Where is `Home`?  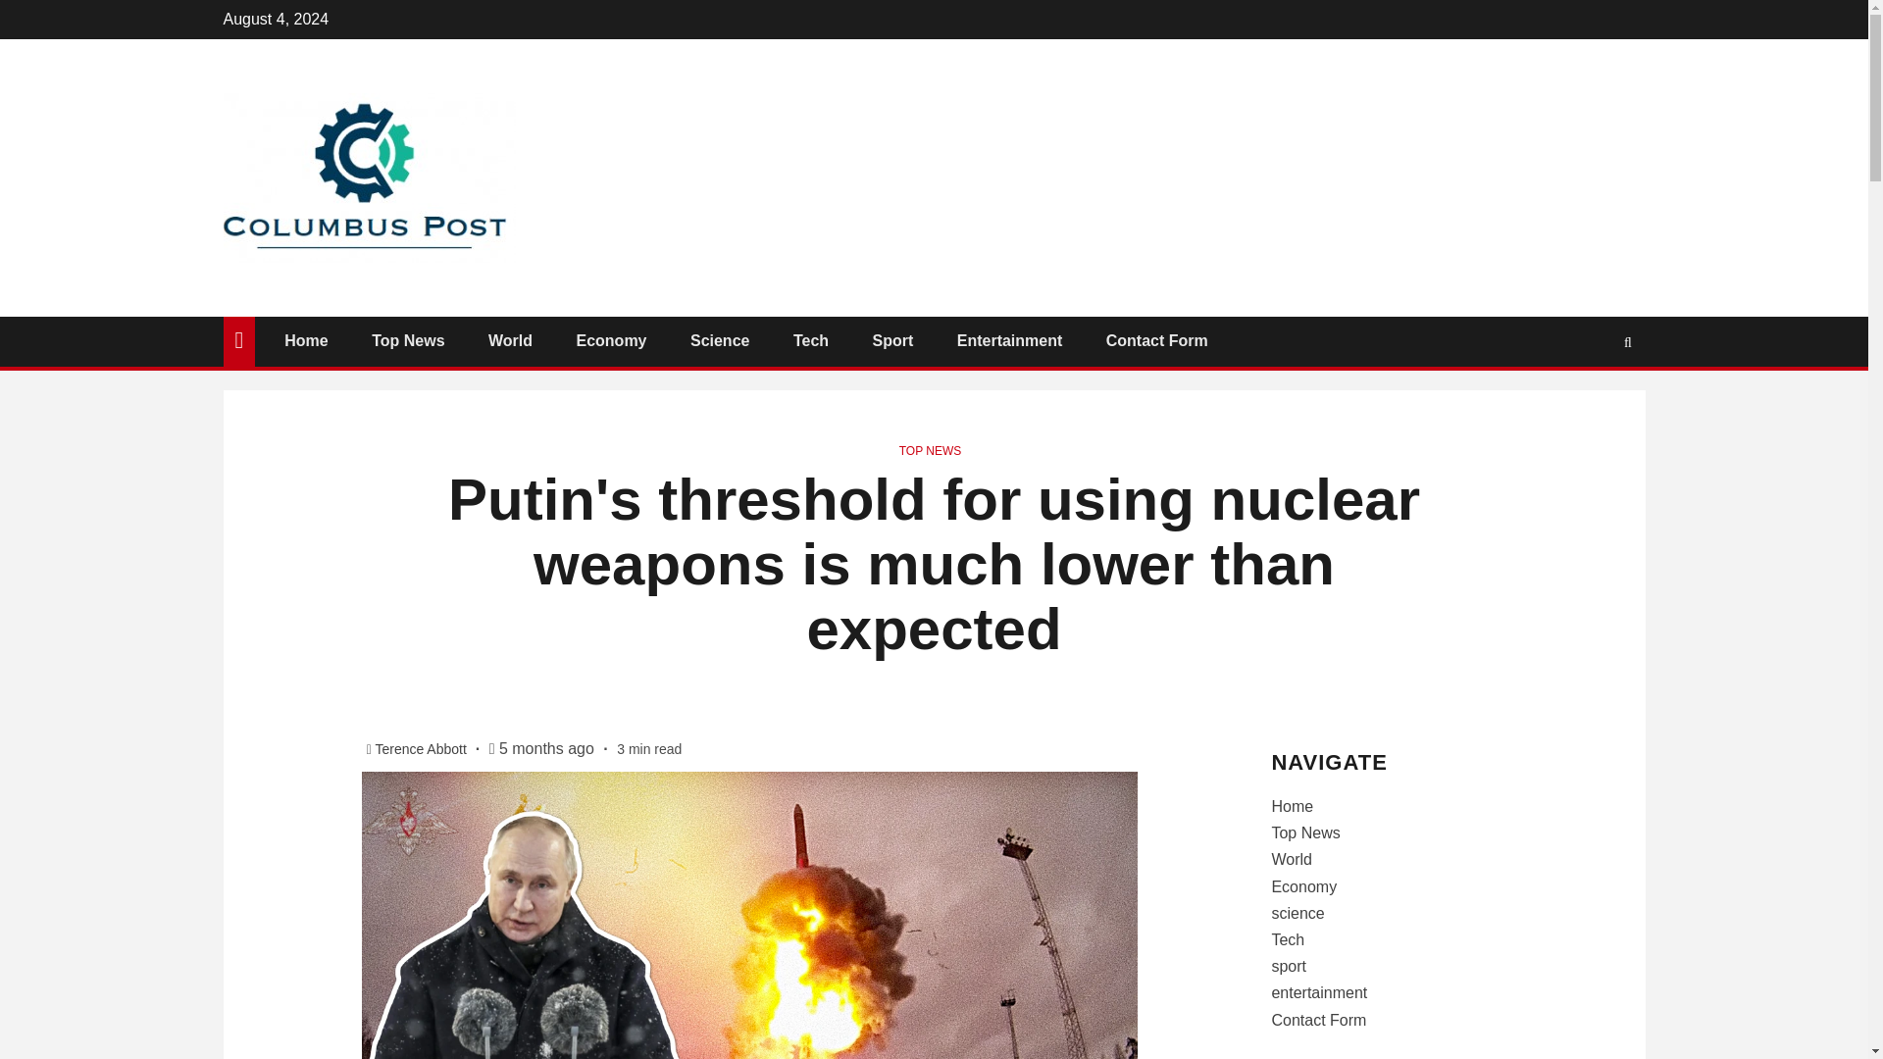 Home is located at coordinates (306, 341).